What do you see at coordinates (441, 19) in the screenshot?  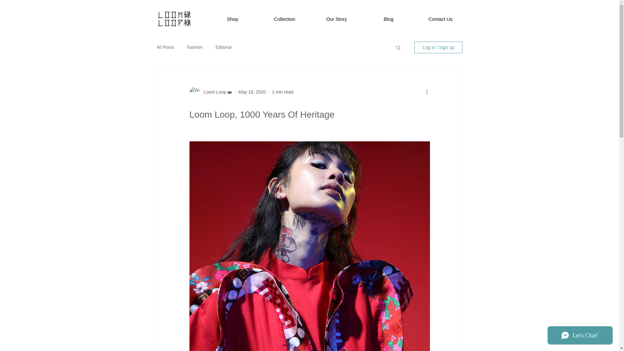 I see `Contact Us` at bounding box center [441, 19].